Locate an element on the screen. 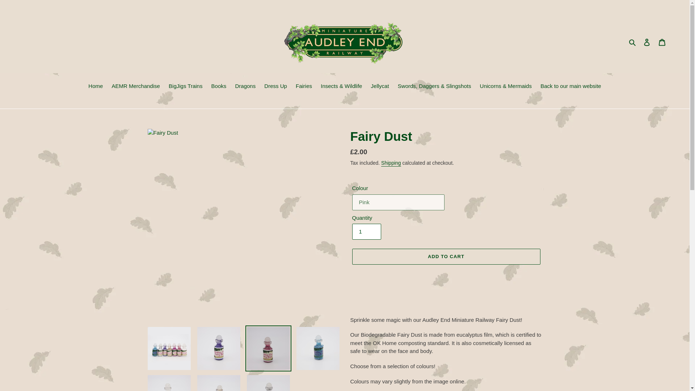 The width and height of the screenshot is (695, 391). AEMR Merchandise is located at coordinates (135, 87).